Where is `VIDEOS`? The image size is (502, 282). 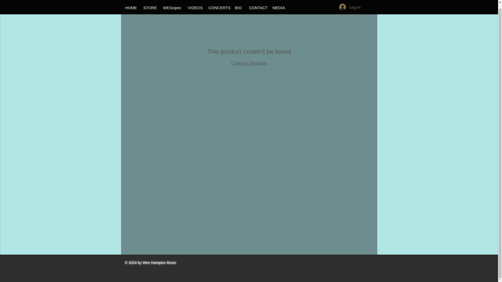 VIDEOS is located at coordinates (194, 3).